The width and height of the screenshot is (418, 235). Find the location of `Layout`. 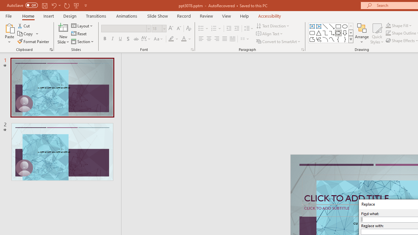

Layout is located at coordinates (82, 25).